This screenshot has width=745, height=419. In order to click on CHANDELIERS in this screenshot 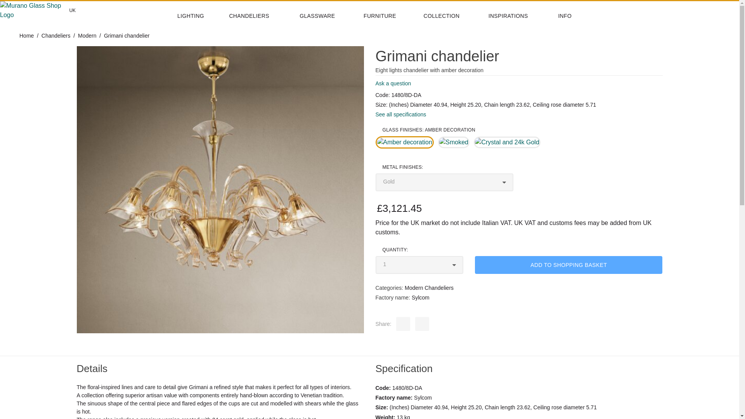, I will do `click(259, 16)`.